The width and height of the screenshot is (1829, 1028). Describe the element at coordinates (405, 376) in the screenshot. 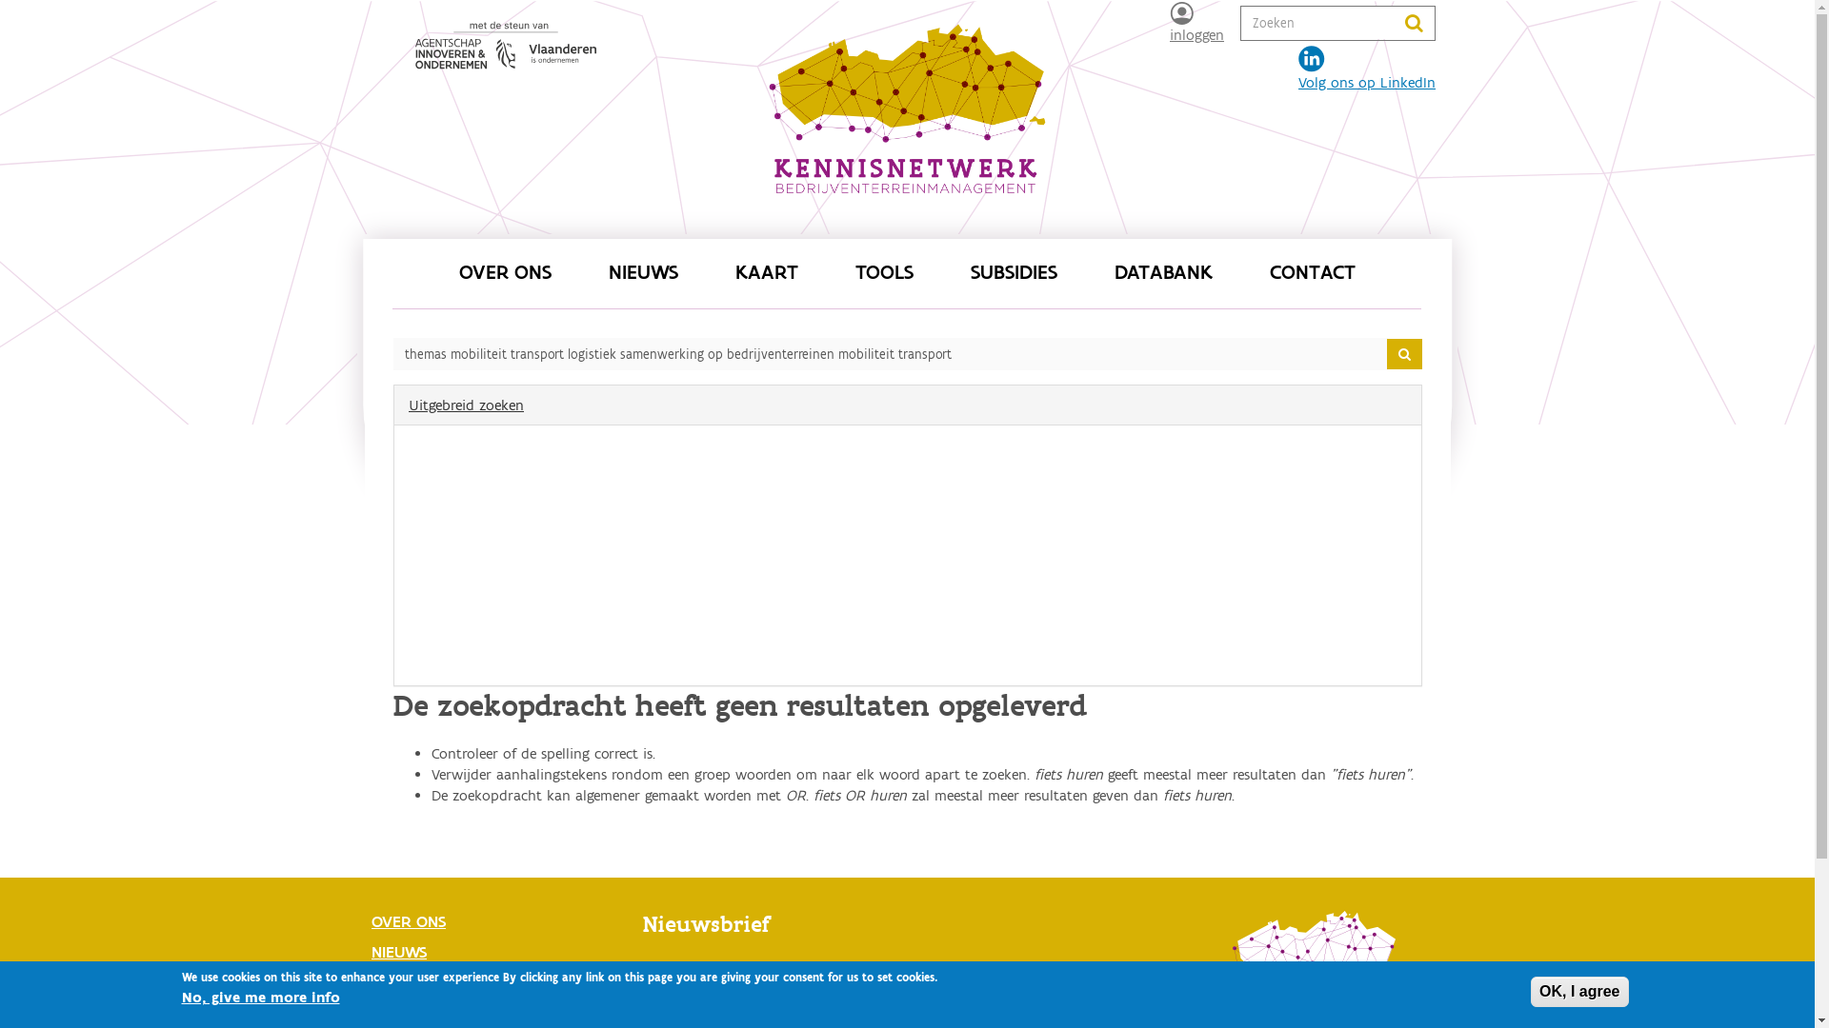

I see `Zoeken` at that location.